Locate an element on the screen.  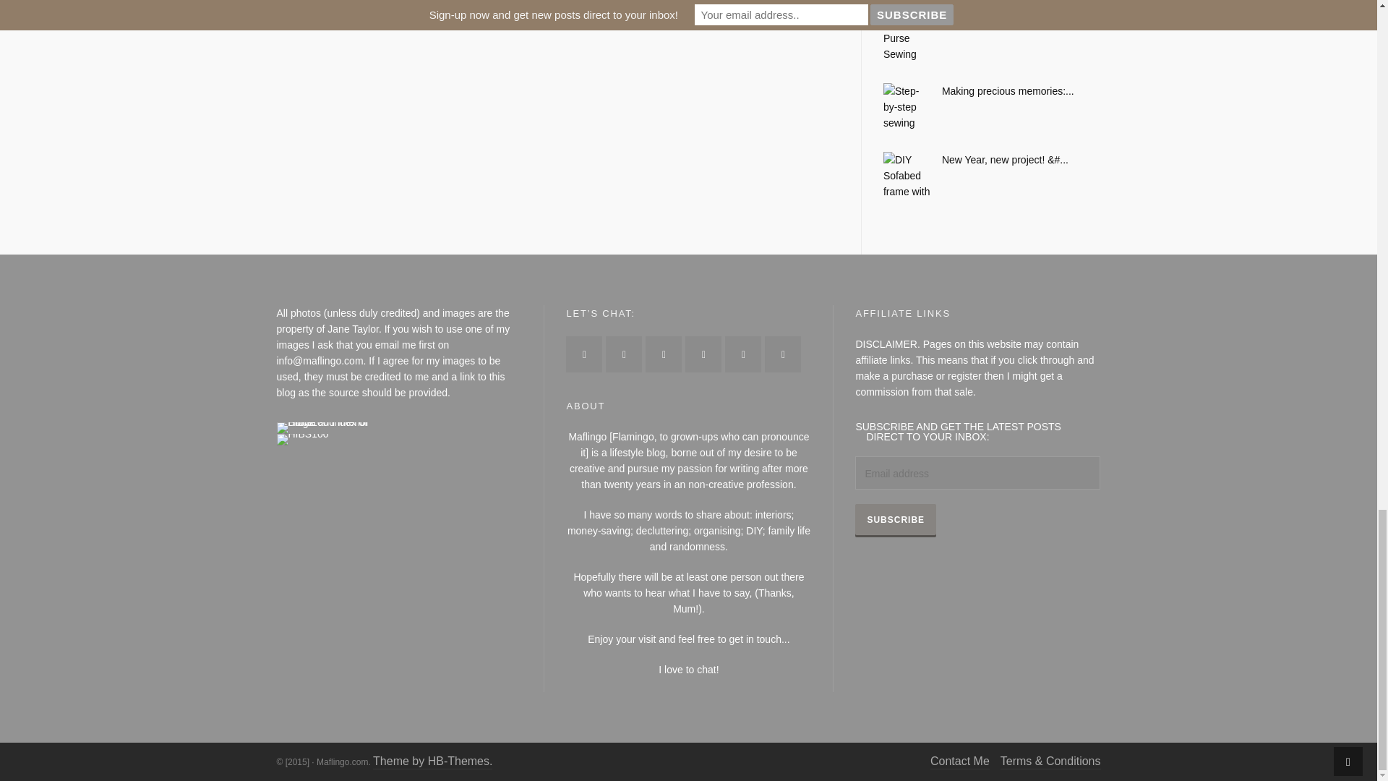
Making precious memories: How to make a cushion using ties. is located at coordinates (992, 91).